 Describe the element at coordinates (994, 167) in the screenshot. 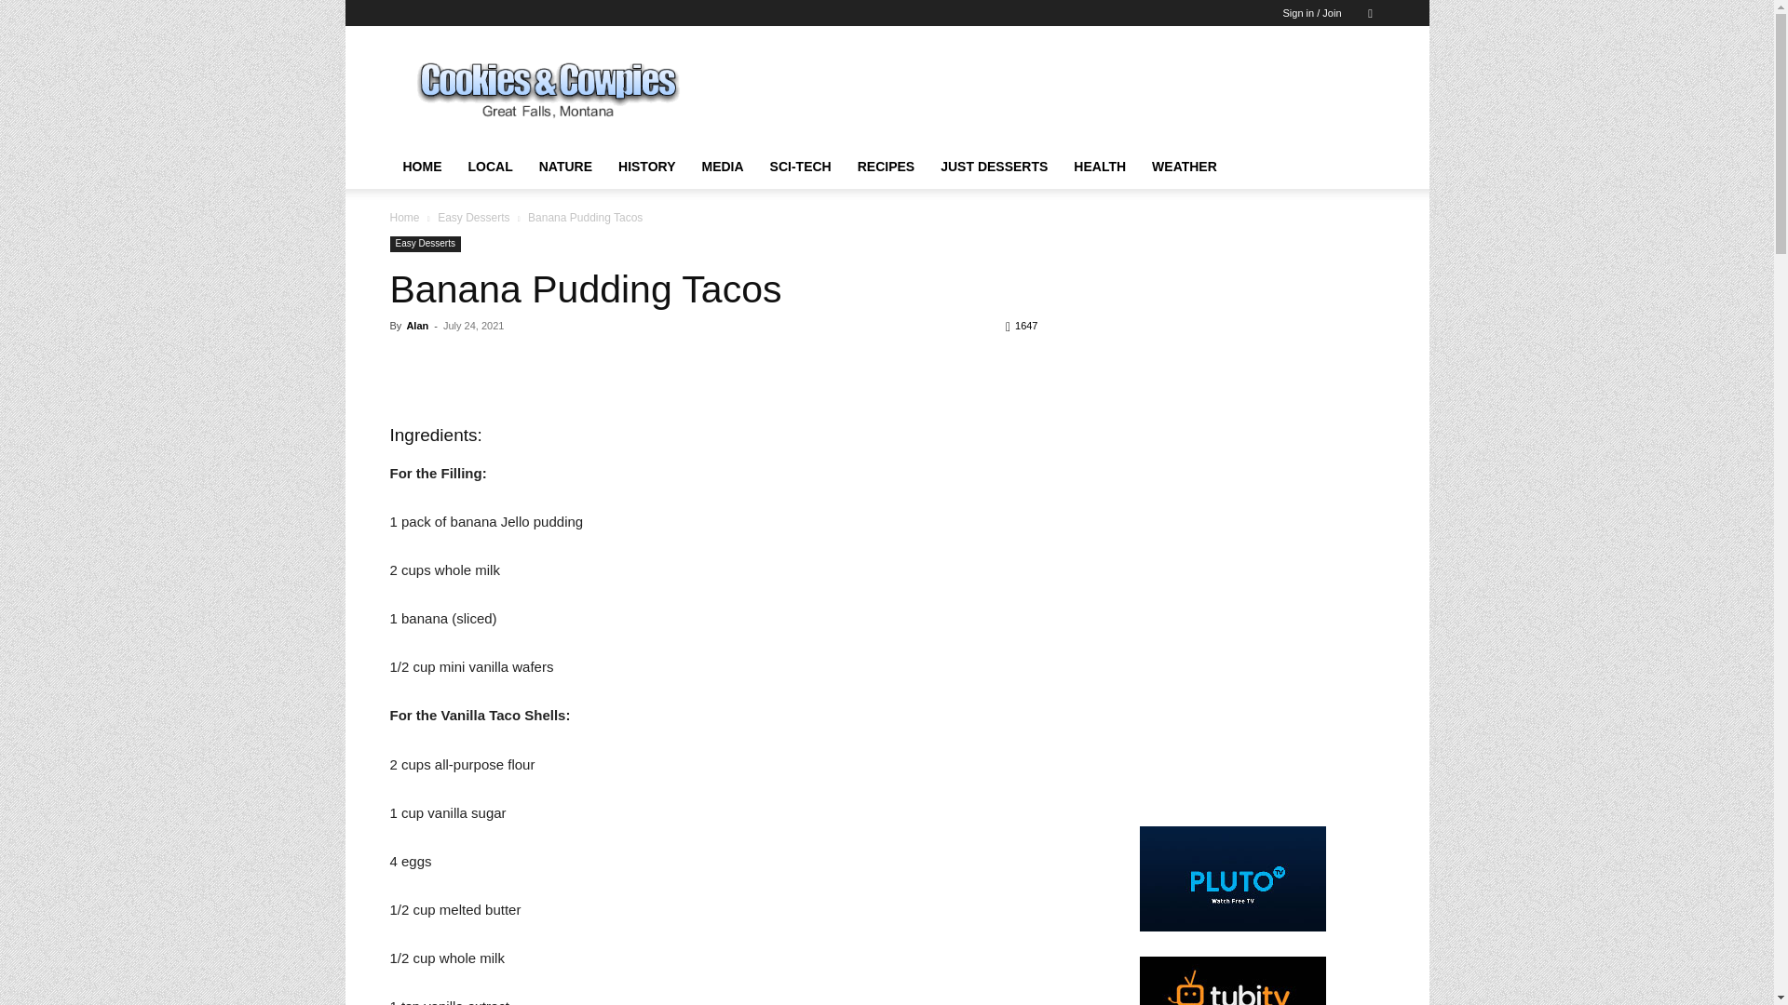

I see `JUST DESSERTS` at that location.